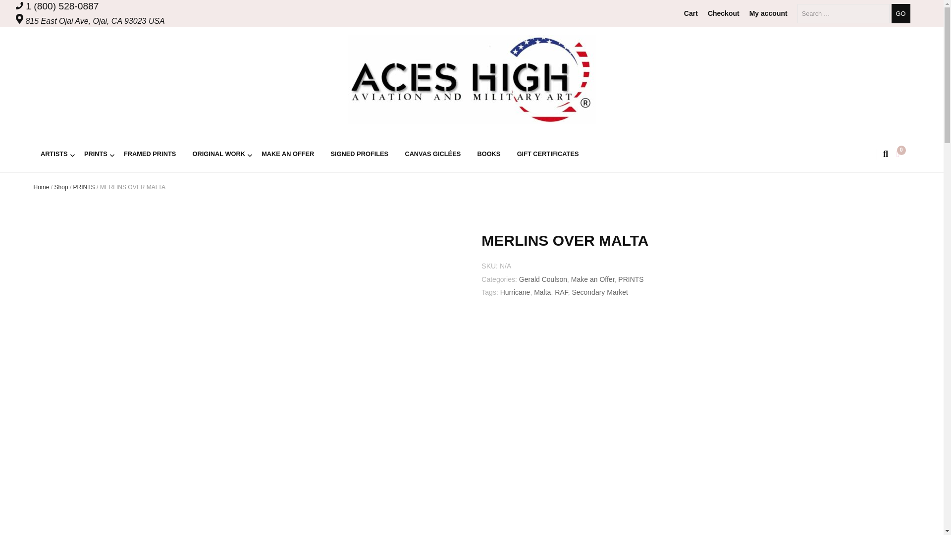  Describe the element at coordinates (360, 154) in the screenshot. I see `SIGNED PROFILES` at that location.